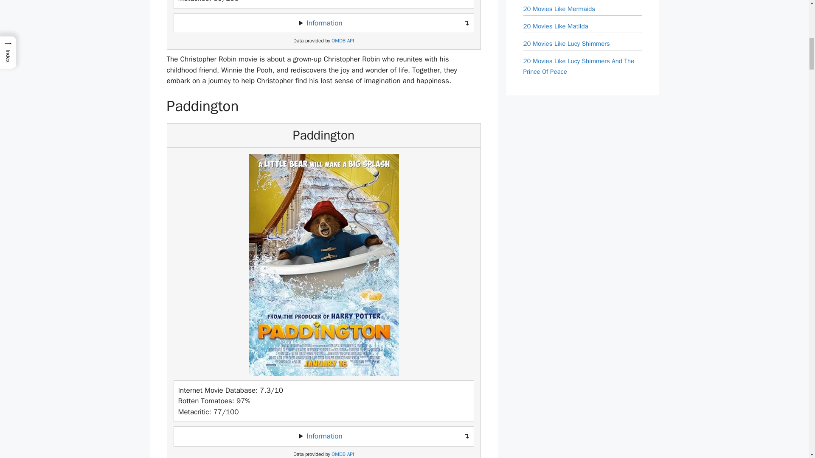 The image size is (815, 458). I want to click on Toggle information, so click(323, 436).